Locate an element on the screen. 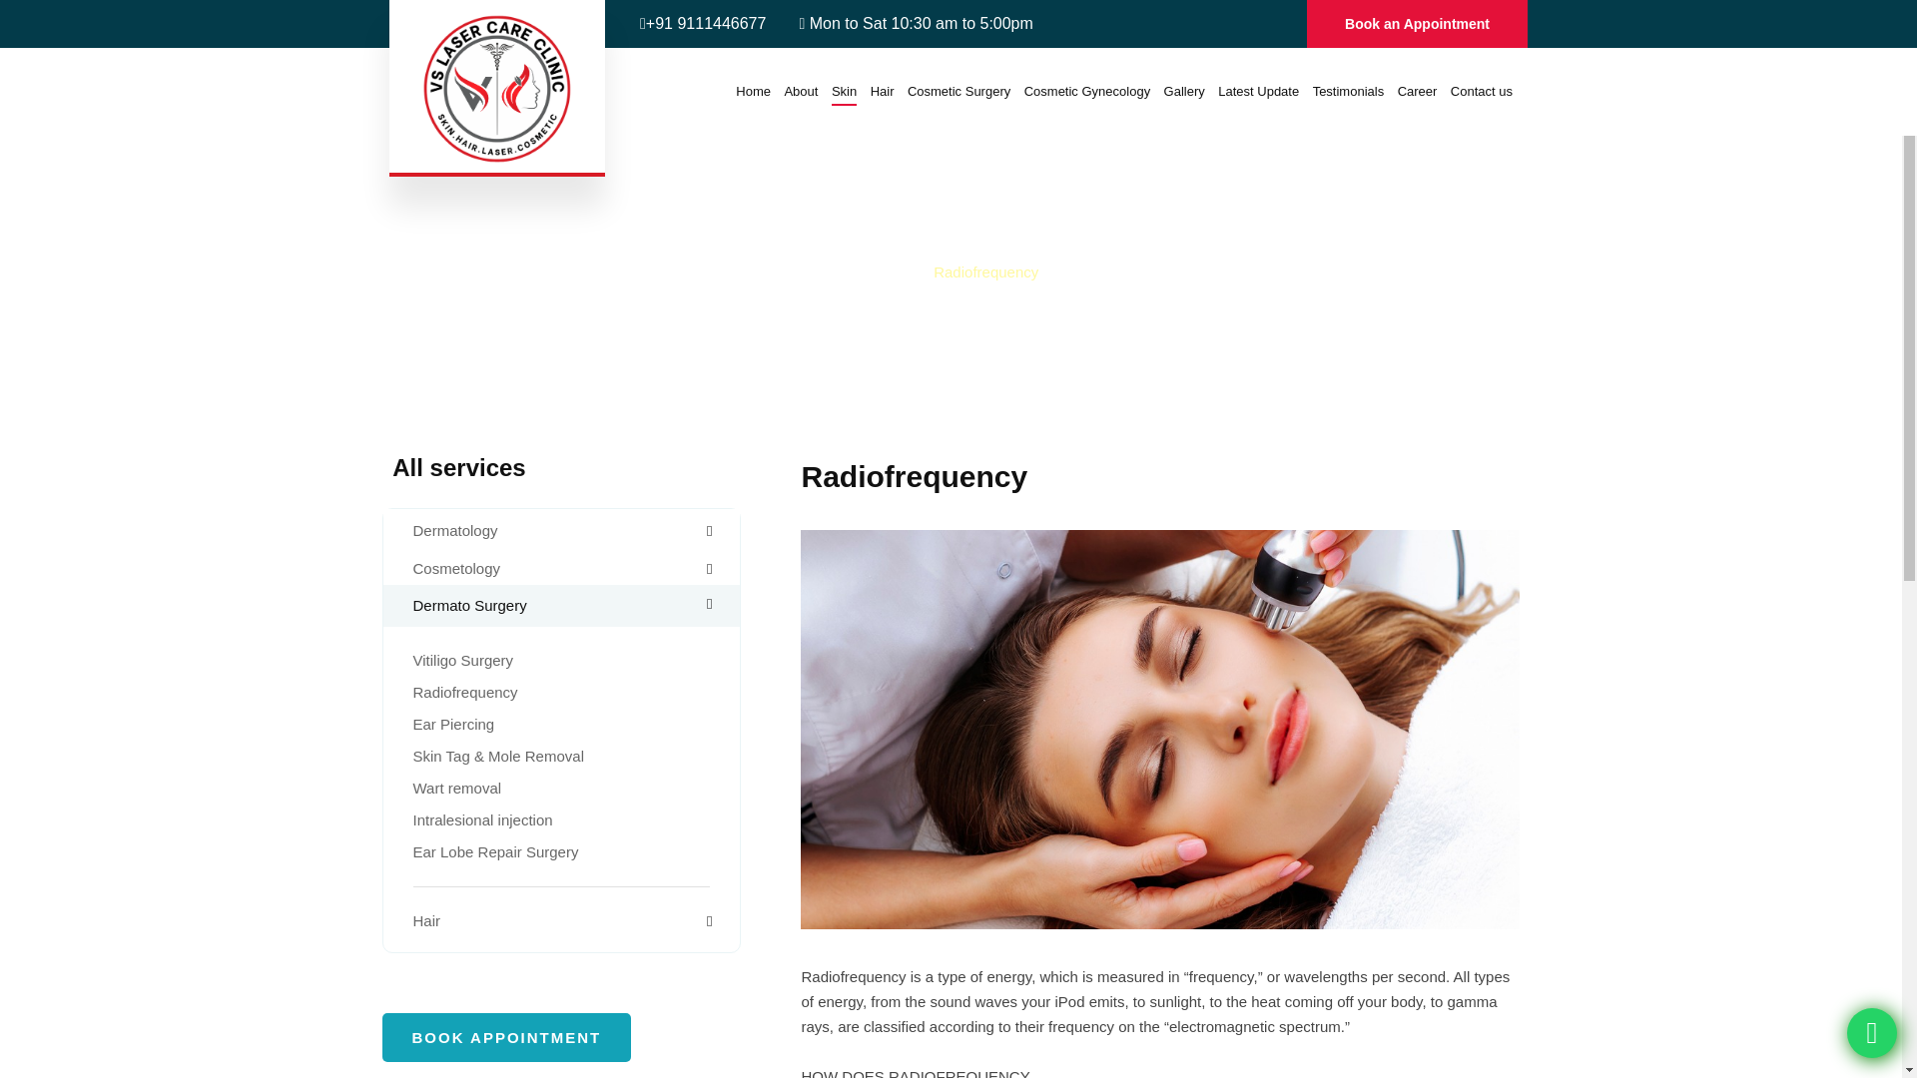 The width and height of the screenshot is (1917, 1078). Gallery is located at coordinates (1184, 91).